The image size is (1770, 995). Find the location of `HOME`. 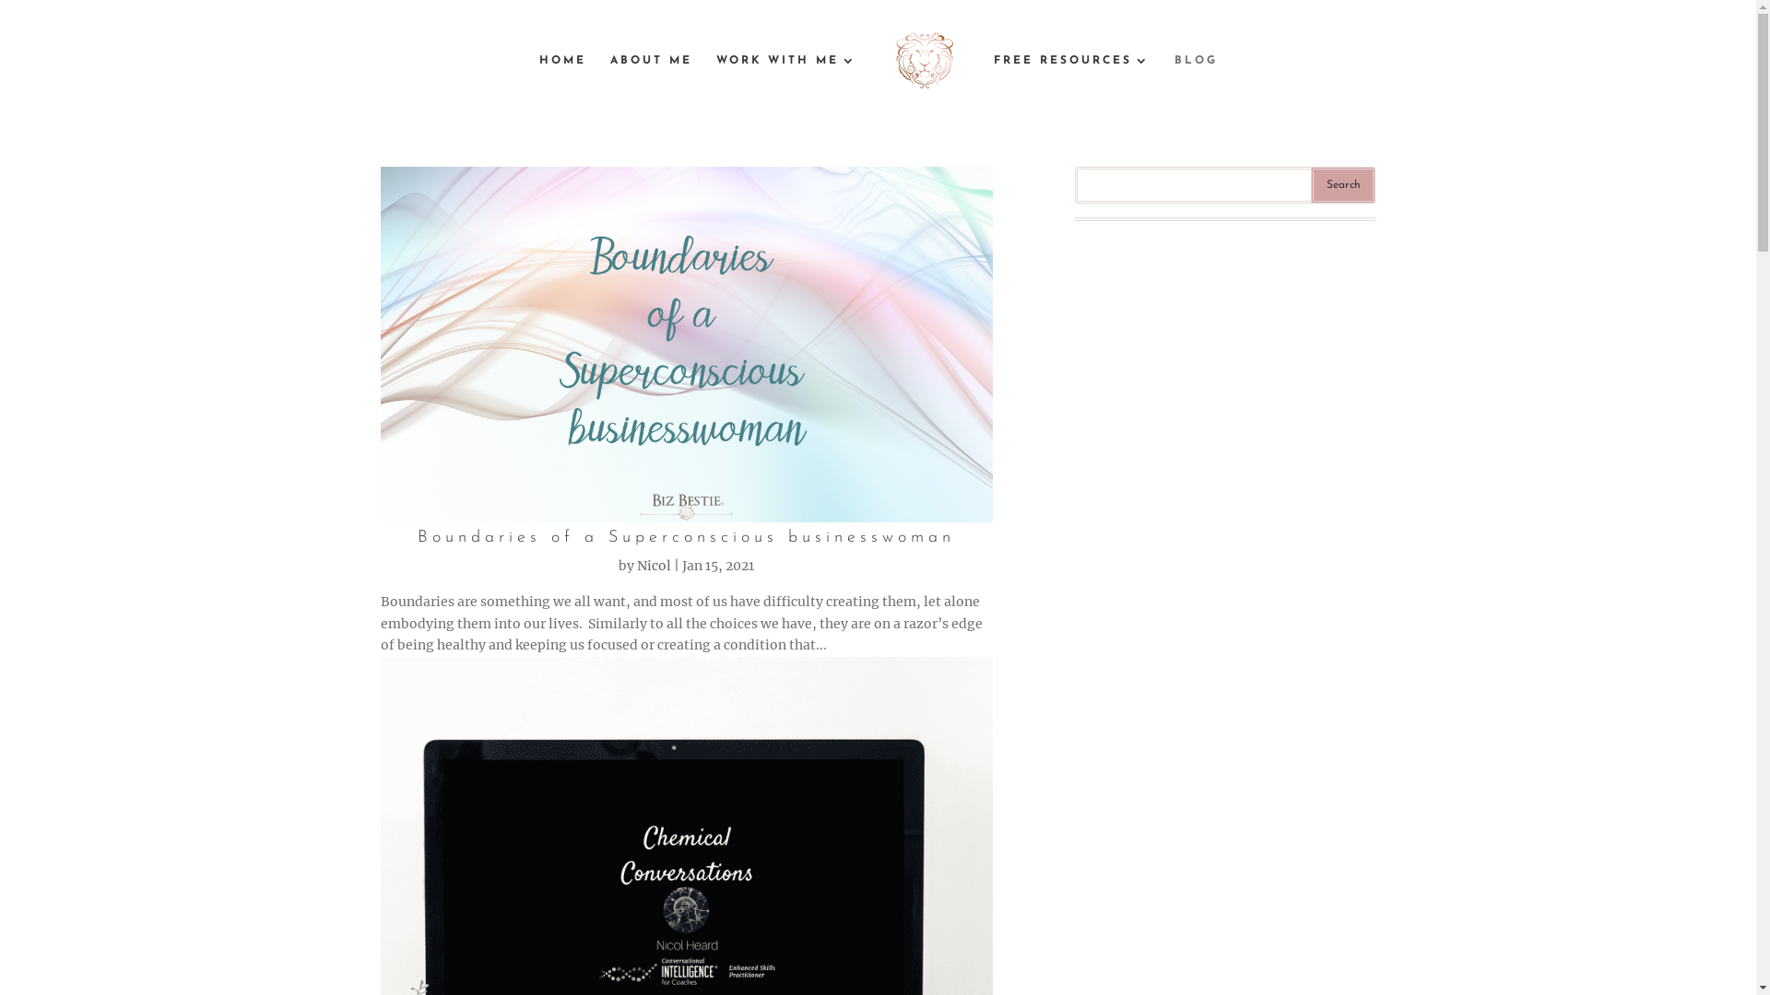

HOME is located at coordinates (562, 84).